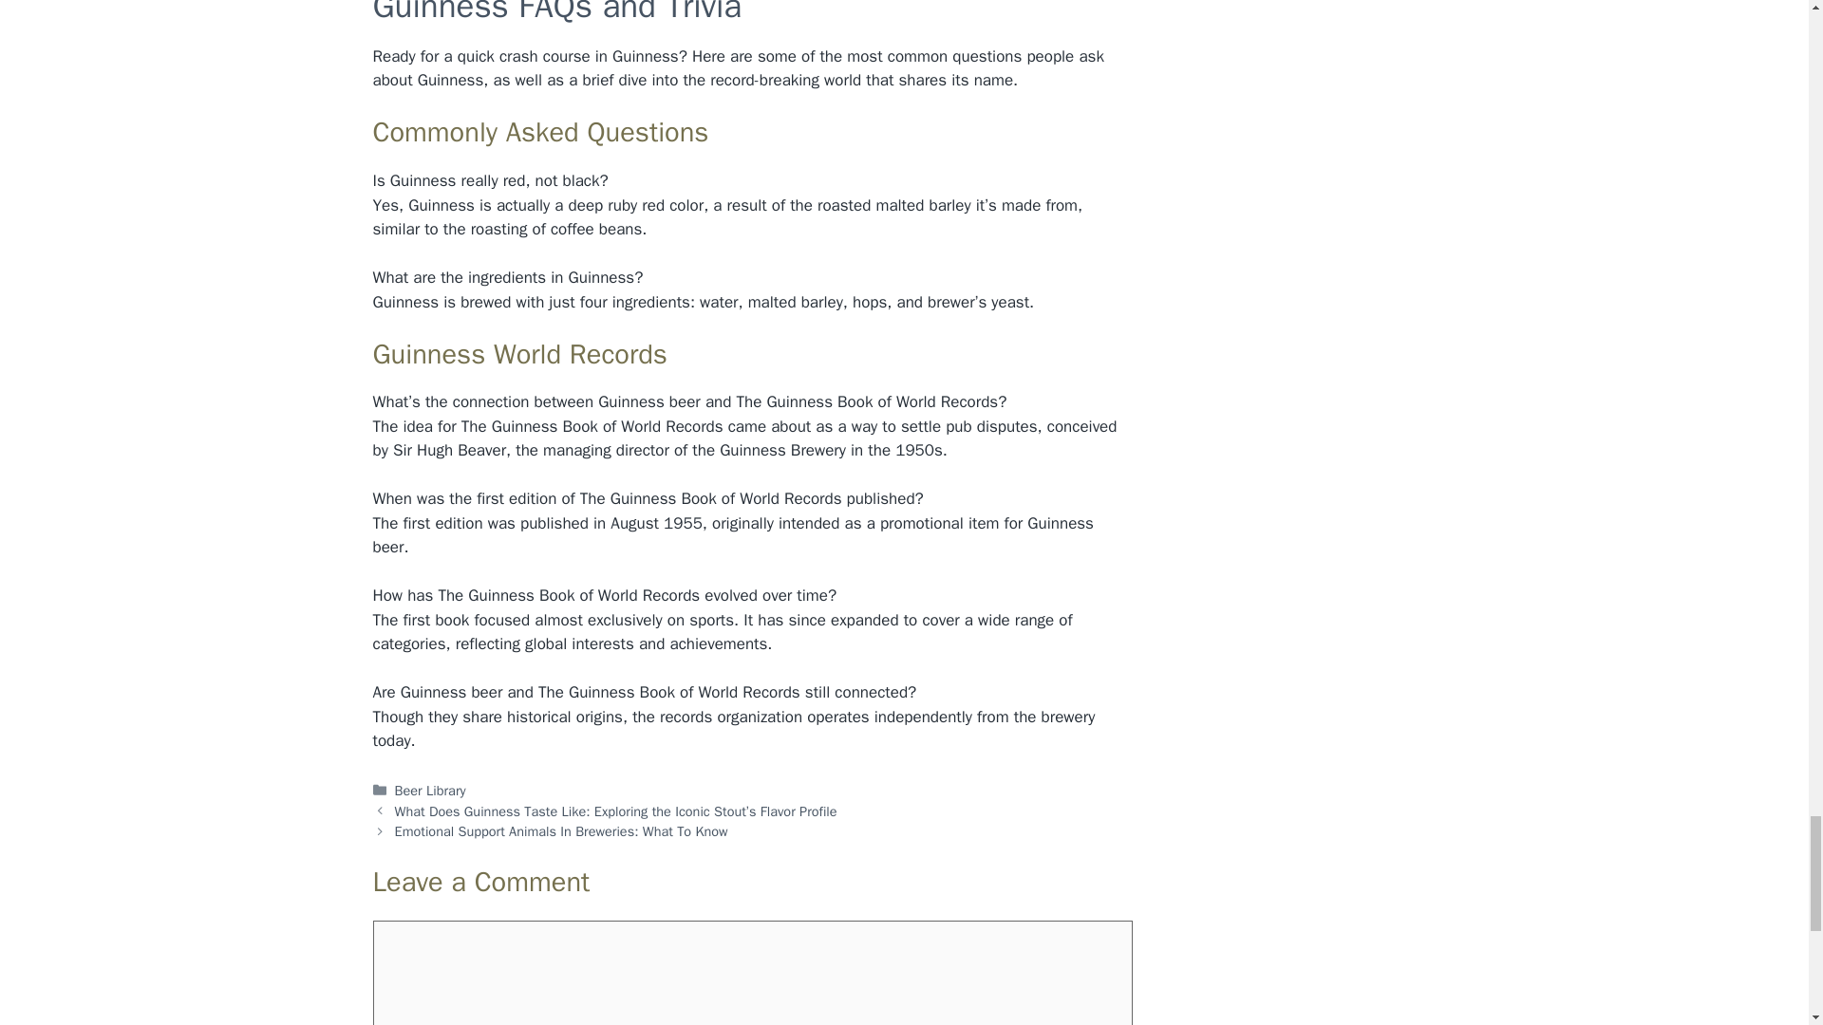  Describe the element at coordinates (561, 831) in the screenshot. I see `Emotional Support Animals In Breweries: What To Know` at that location.